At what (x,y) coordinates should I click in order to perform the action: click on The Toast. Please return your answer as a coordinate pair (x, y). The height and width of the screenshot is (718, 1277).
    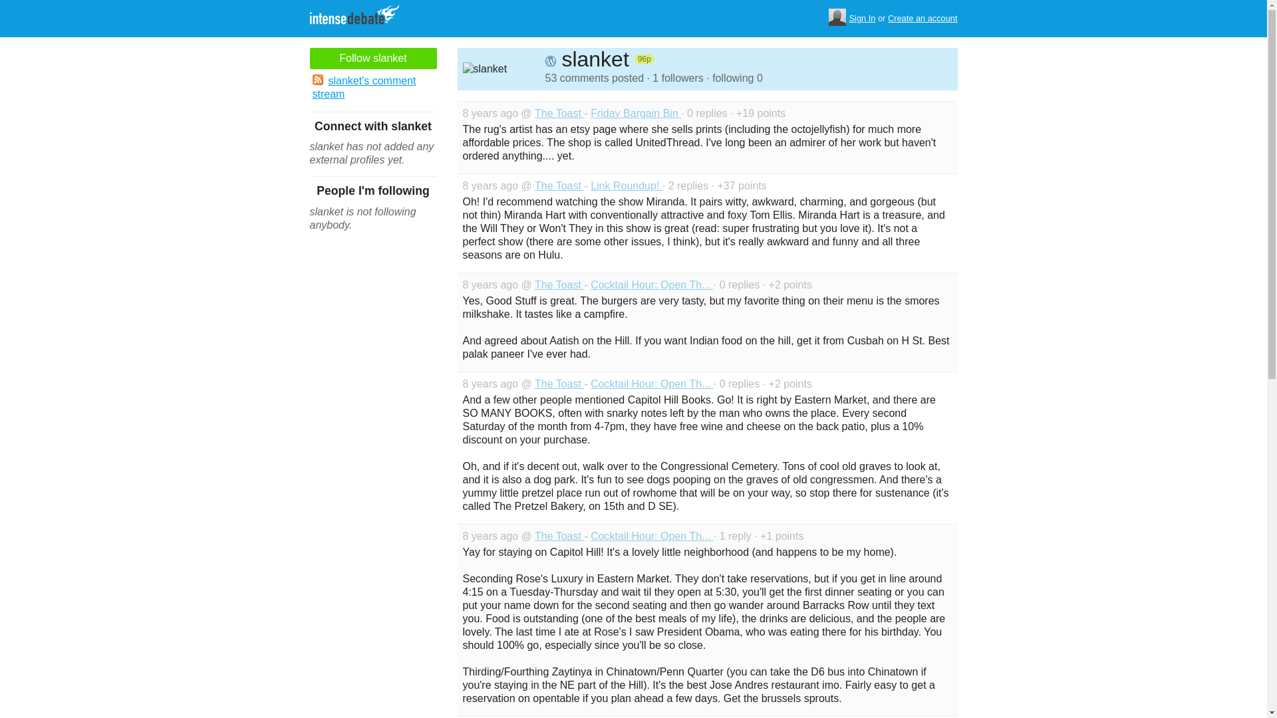
    Looking at the image, I should click on (559, 113).